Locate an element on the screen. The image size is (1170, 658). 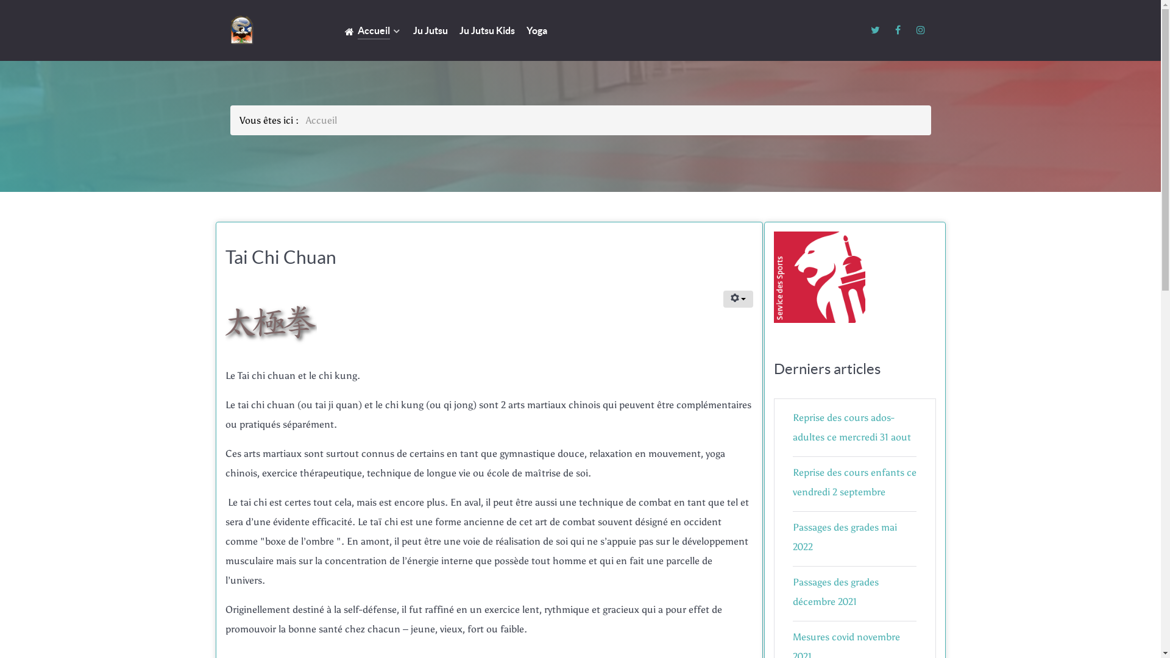
Passages des grades mai 2022 is located at coordinates (845, 537).